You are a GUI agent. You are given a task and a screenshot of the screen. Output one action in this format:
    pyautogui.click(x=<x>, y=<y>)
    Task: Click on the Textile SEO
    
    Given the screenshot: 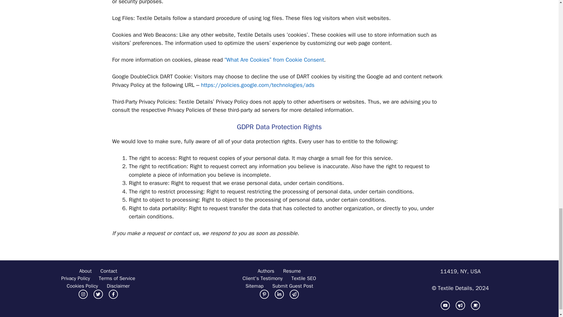 What is the action you would take?
    pyautogui.click(x=117, y=279)
    